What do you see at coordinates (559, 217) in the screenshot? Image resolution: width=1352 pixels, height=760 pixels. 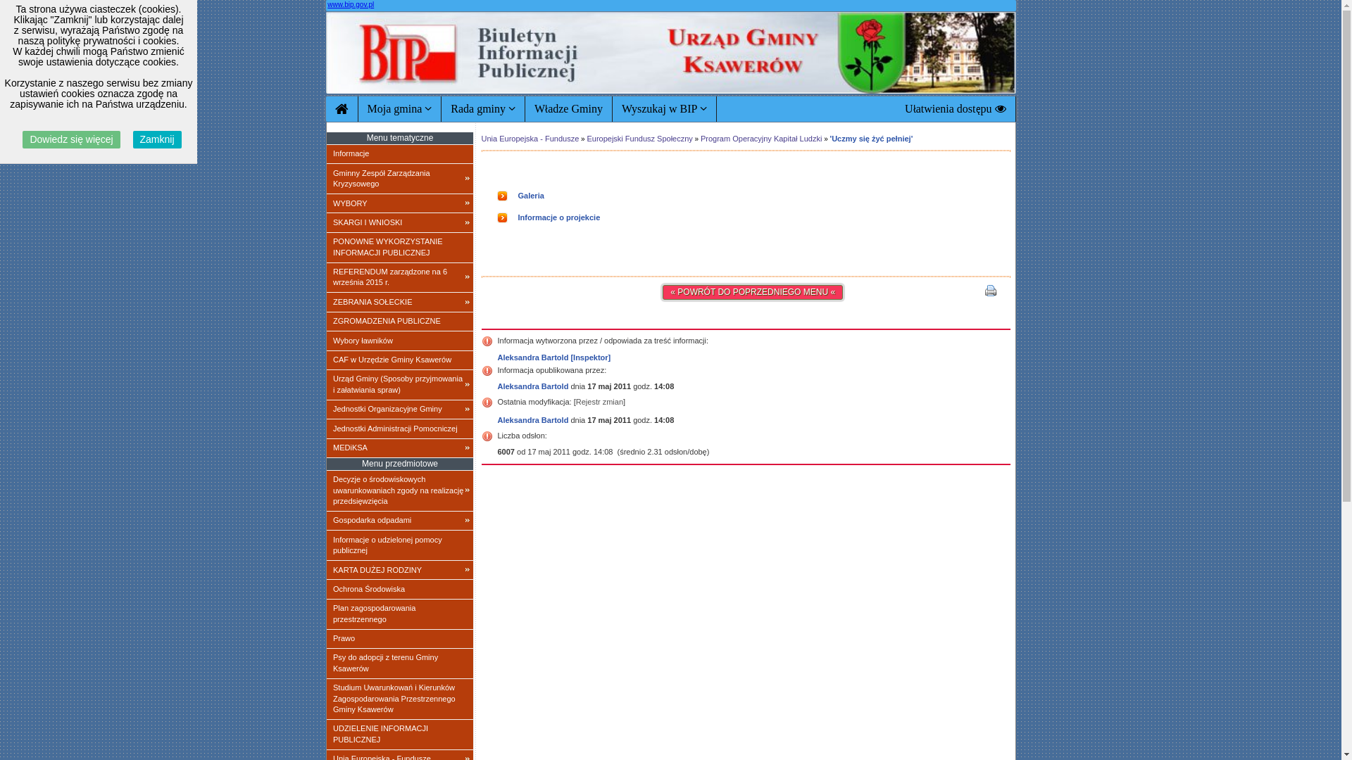 I see `Informacje o projekcie` at bounding box center [559, 217].